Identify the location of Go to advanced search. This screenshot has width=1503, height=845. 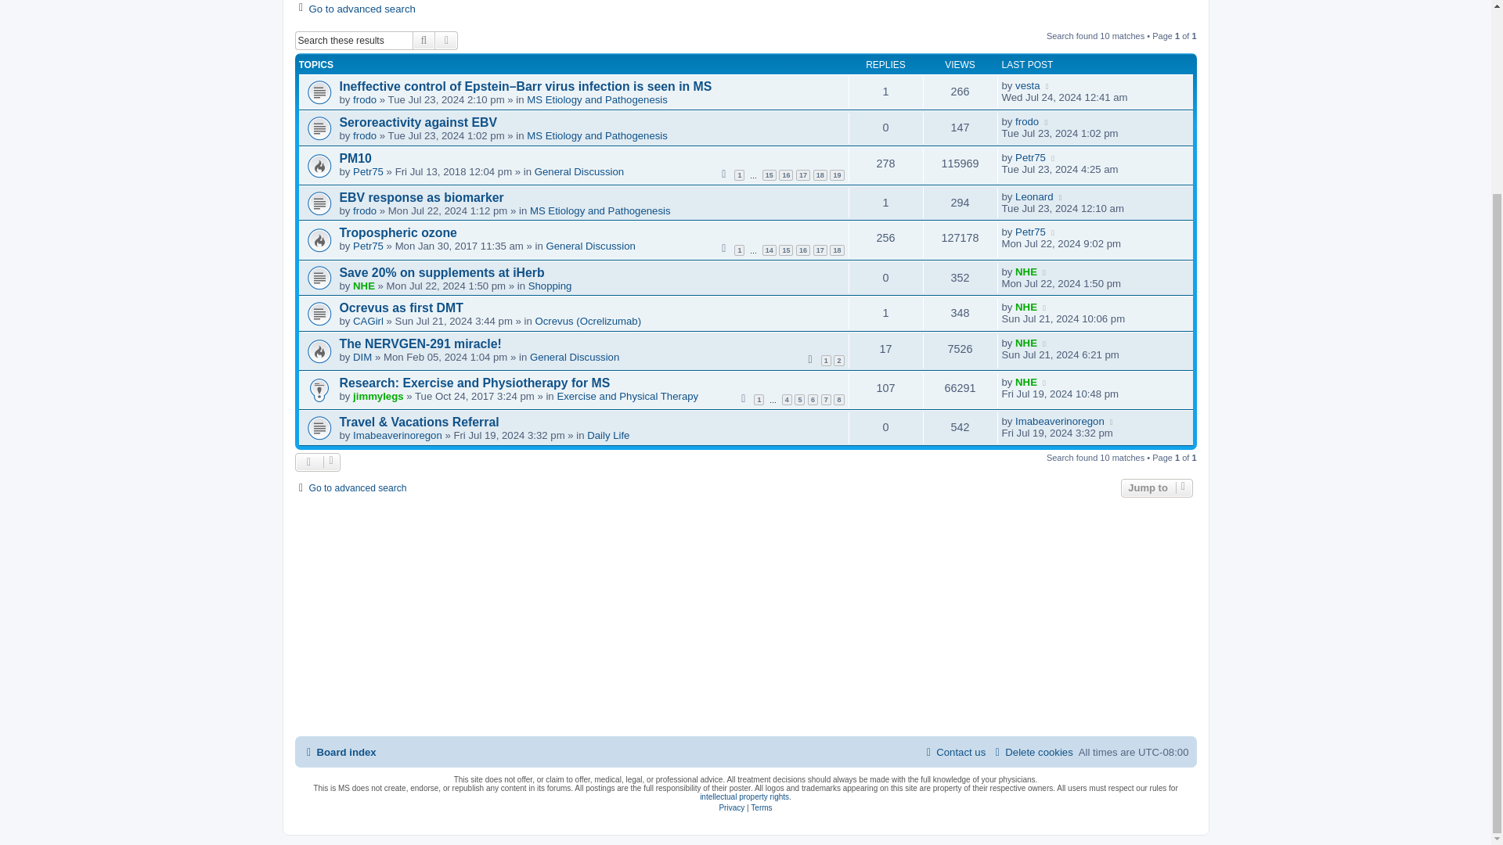
(354, 9).